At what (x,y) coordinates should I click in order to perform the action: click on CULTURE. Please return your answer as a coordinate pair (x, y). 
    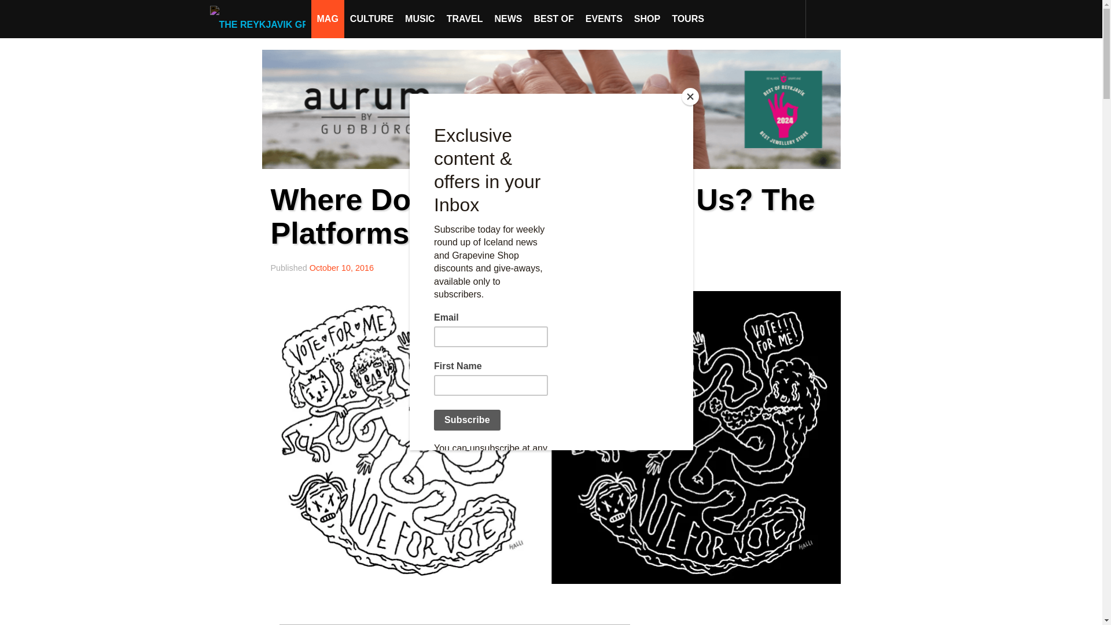
    Looking at the image, I should click on (371, 19).